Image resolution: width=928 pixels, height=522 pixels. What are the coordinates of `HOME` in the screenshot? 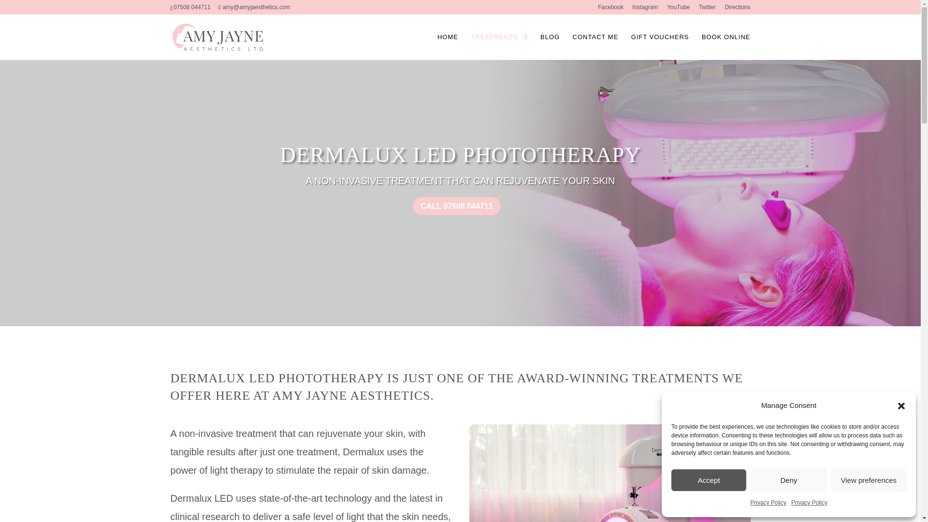 It's located at (448, 47).